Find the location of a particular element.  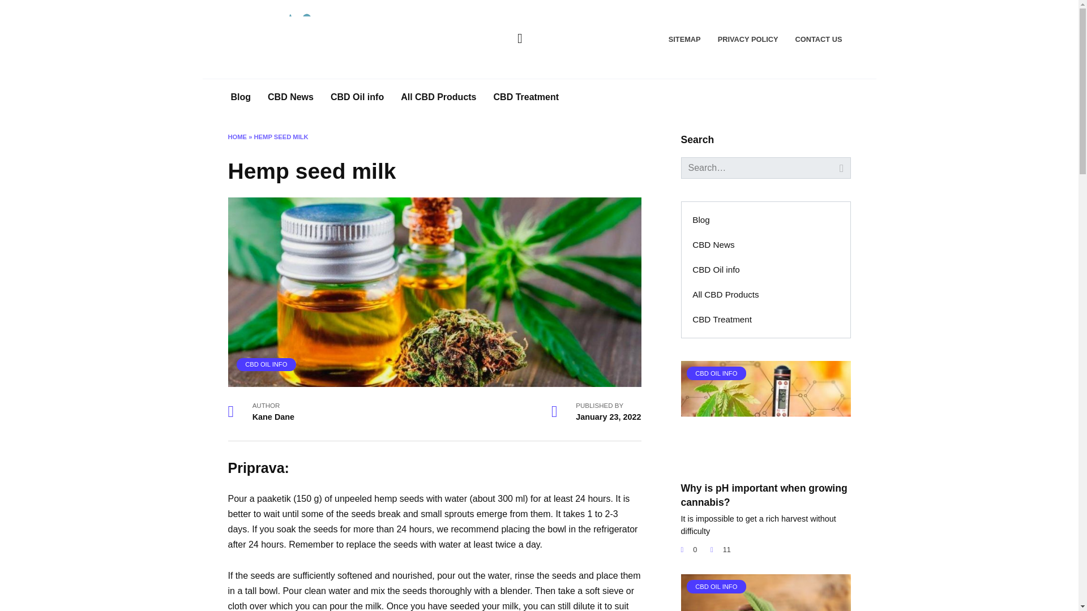

Blog is located at coordinates (240, 97).